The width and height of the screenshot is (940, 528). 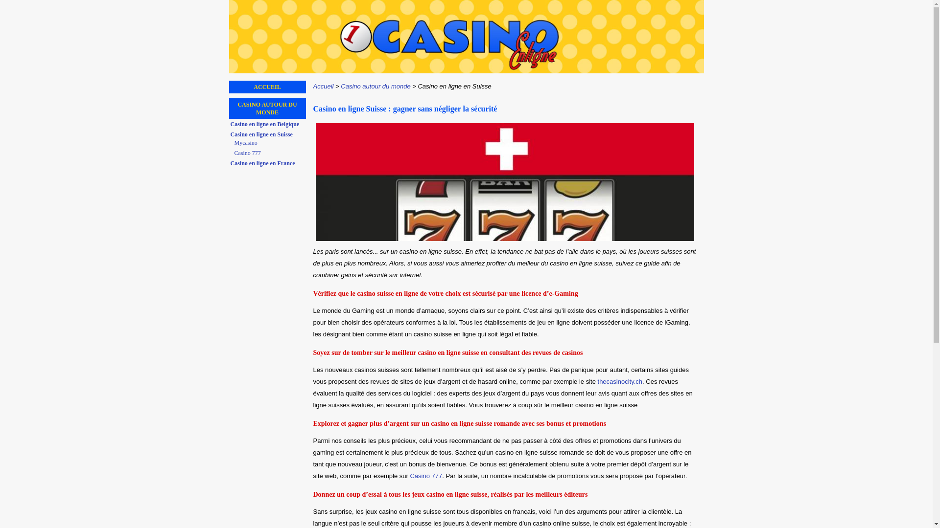 I want to click on thecasinocity.ch, so click(x=620, y=381).